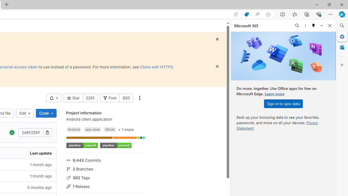  Describe the element at coordinates (126, 98) in the screenshot. I see `850` at that location.